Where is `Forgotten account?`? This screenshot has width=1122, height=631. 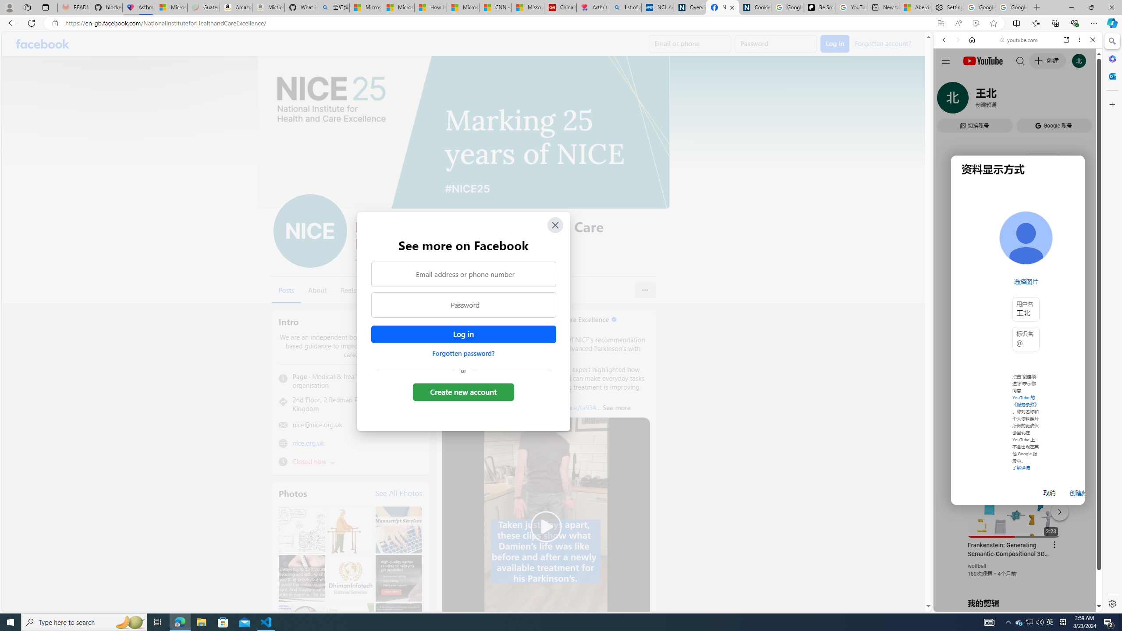
Forgotten account? is located at coordinates (883, 43).